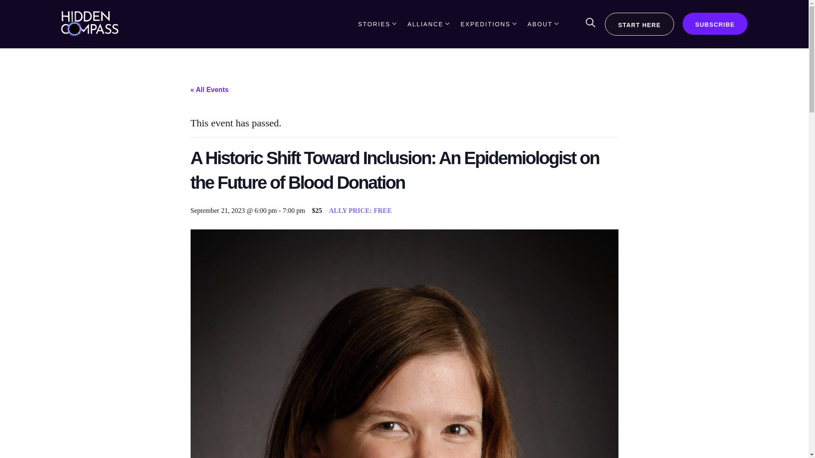 This screenshot has height=458, width=815. What do you see at coordinates (488, 24) in the screenshot?
I see `EXPEDITIONS` at bounding box center [488, 24].